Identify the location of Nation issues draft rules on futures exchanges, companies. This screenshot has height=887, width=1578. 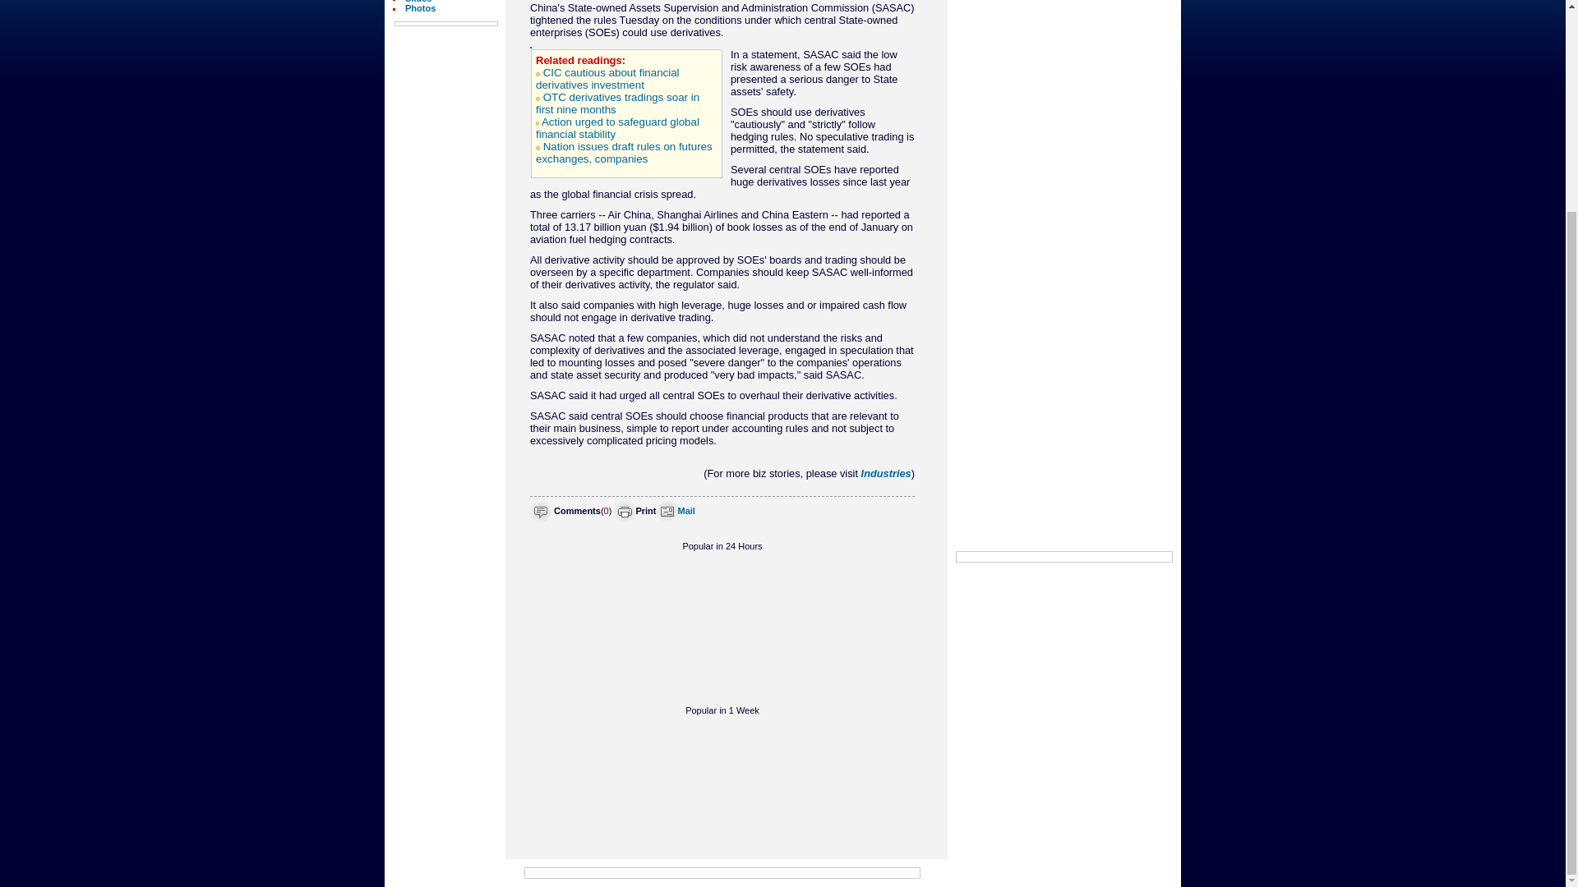
(625, 152).